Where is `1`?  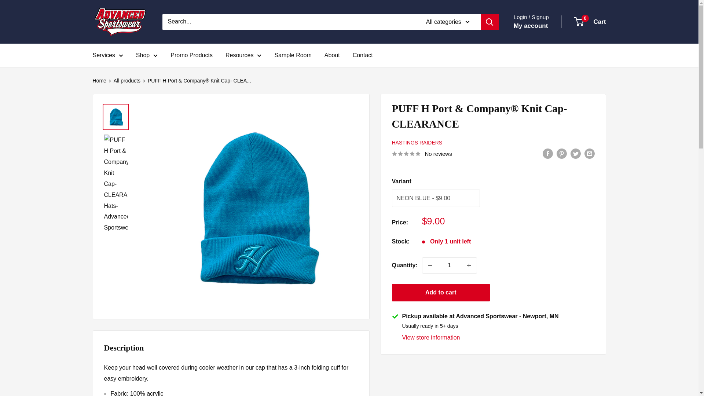 1 is located at coordinates (450, 265).